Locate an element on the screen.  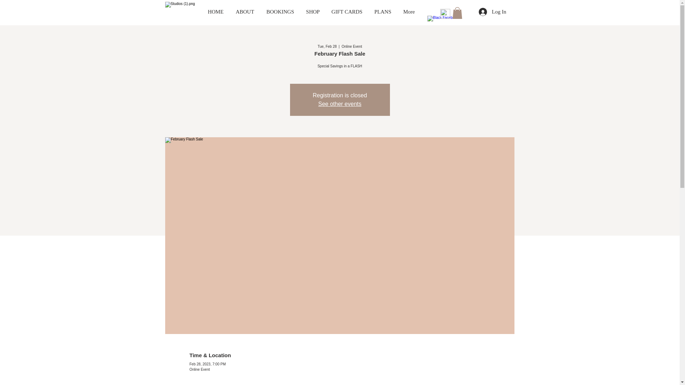
See other events is located at coordinates (340, 104).